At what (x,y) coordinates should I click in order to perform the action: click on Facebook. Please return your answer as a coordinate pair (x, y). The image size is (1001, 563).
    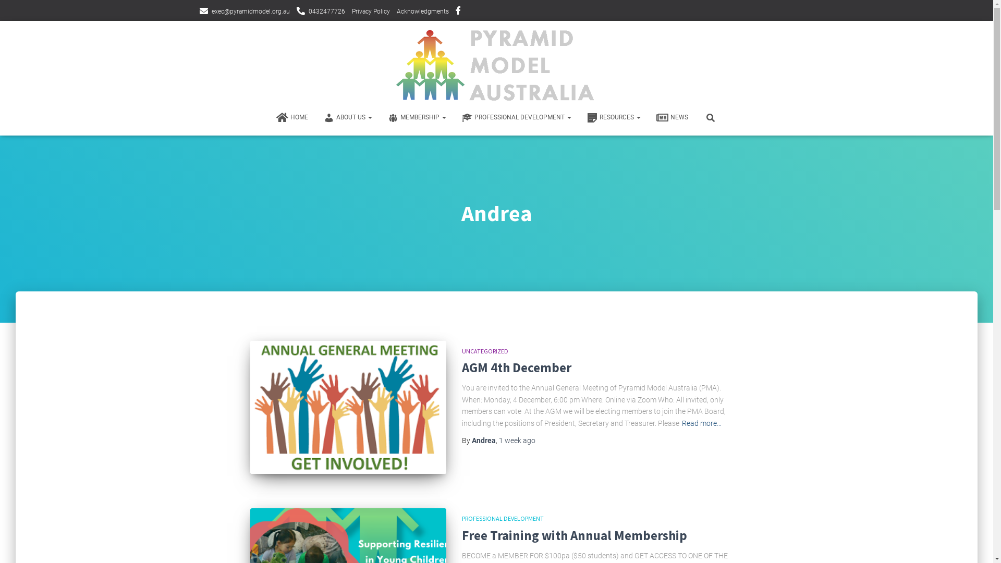
    Looking at the image, I should click on (458, 12).